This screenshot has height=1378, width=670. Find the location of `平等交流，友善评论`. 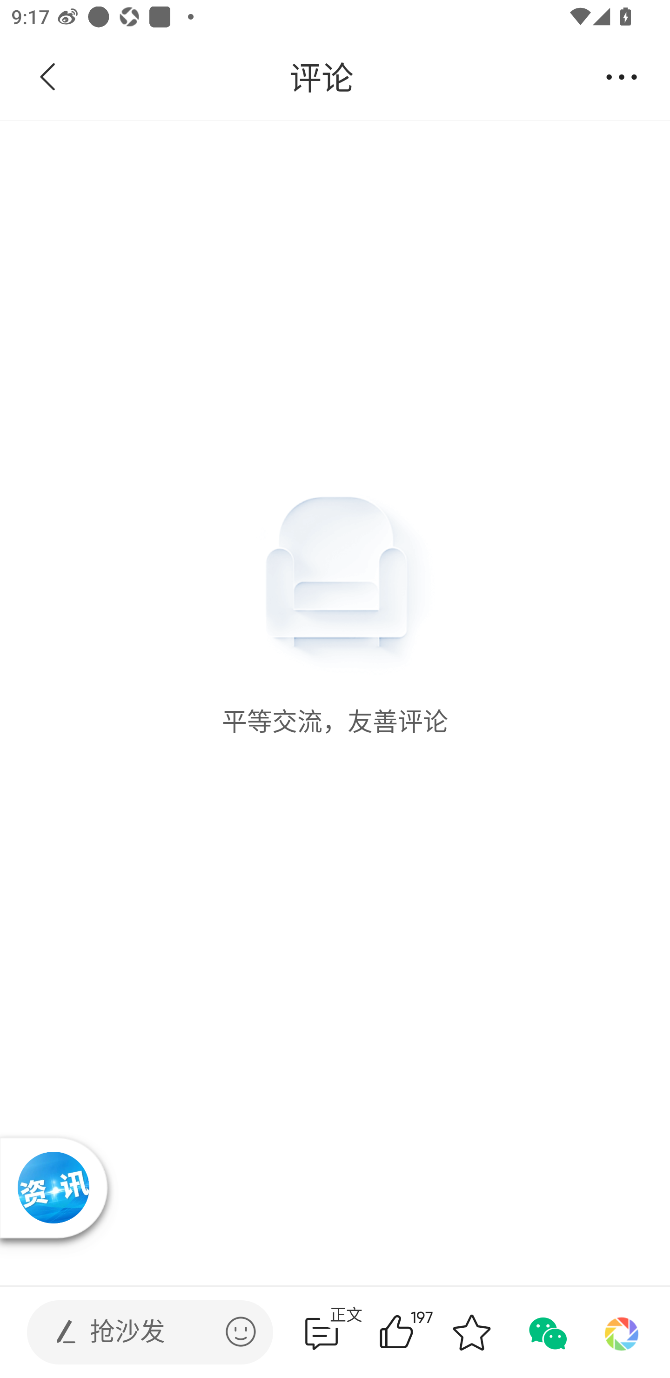

平等交流，友善评论 is located at coordinates (335, 429).